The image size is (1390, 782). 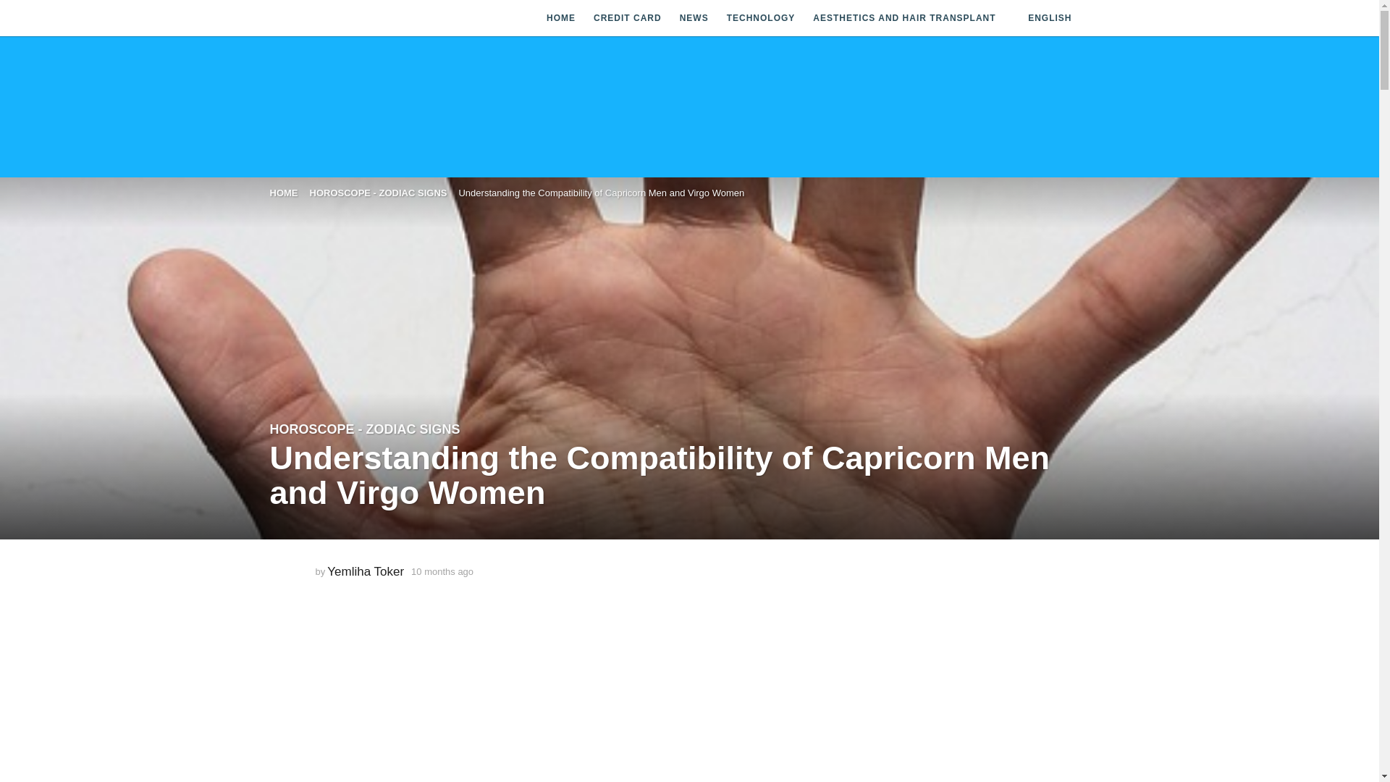 I want to click on AESTHETICS AND HAIR TRANSPLANT, so click(x=903, y=18).